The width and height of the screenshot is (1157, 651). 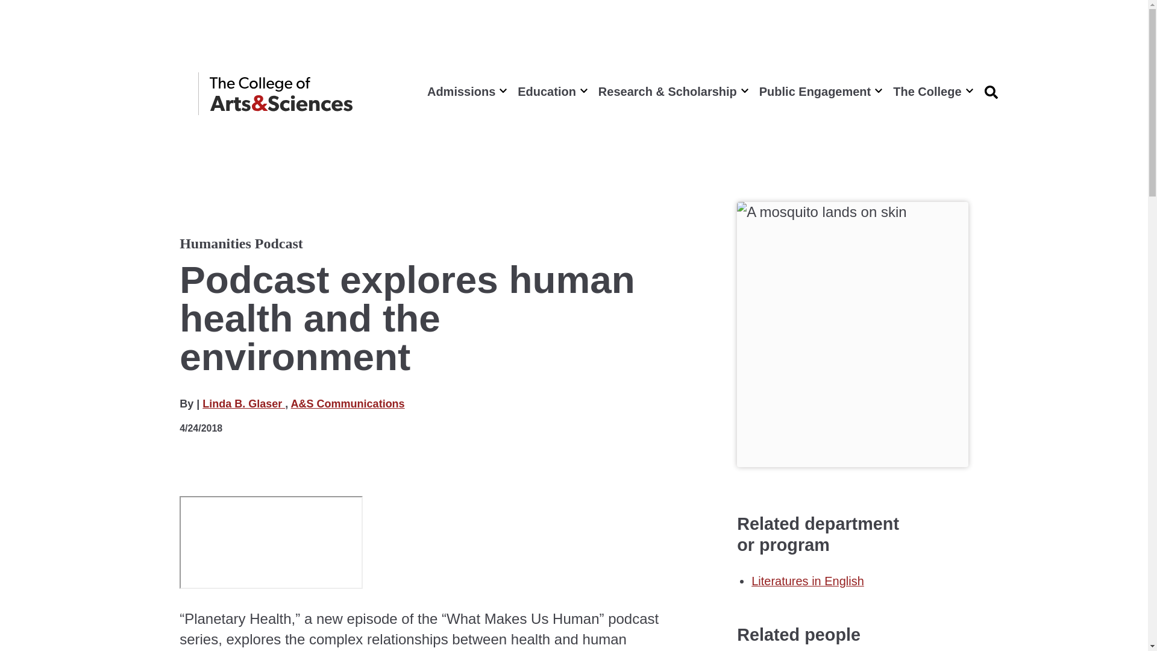 I want to click on Admissions, so click(x=465, y=92).